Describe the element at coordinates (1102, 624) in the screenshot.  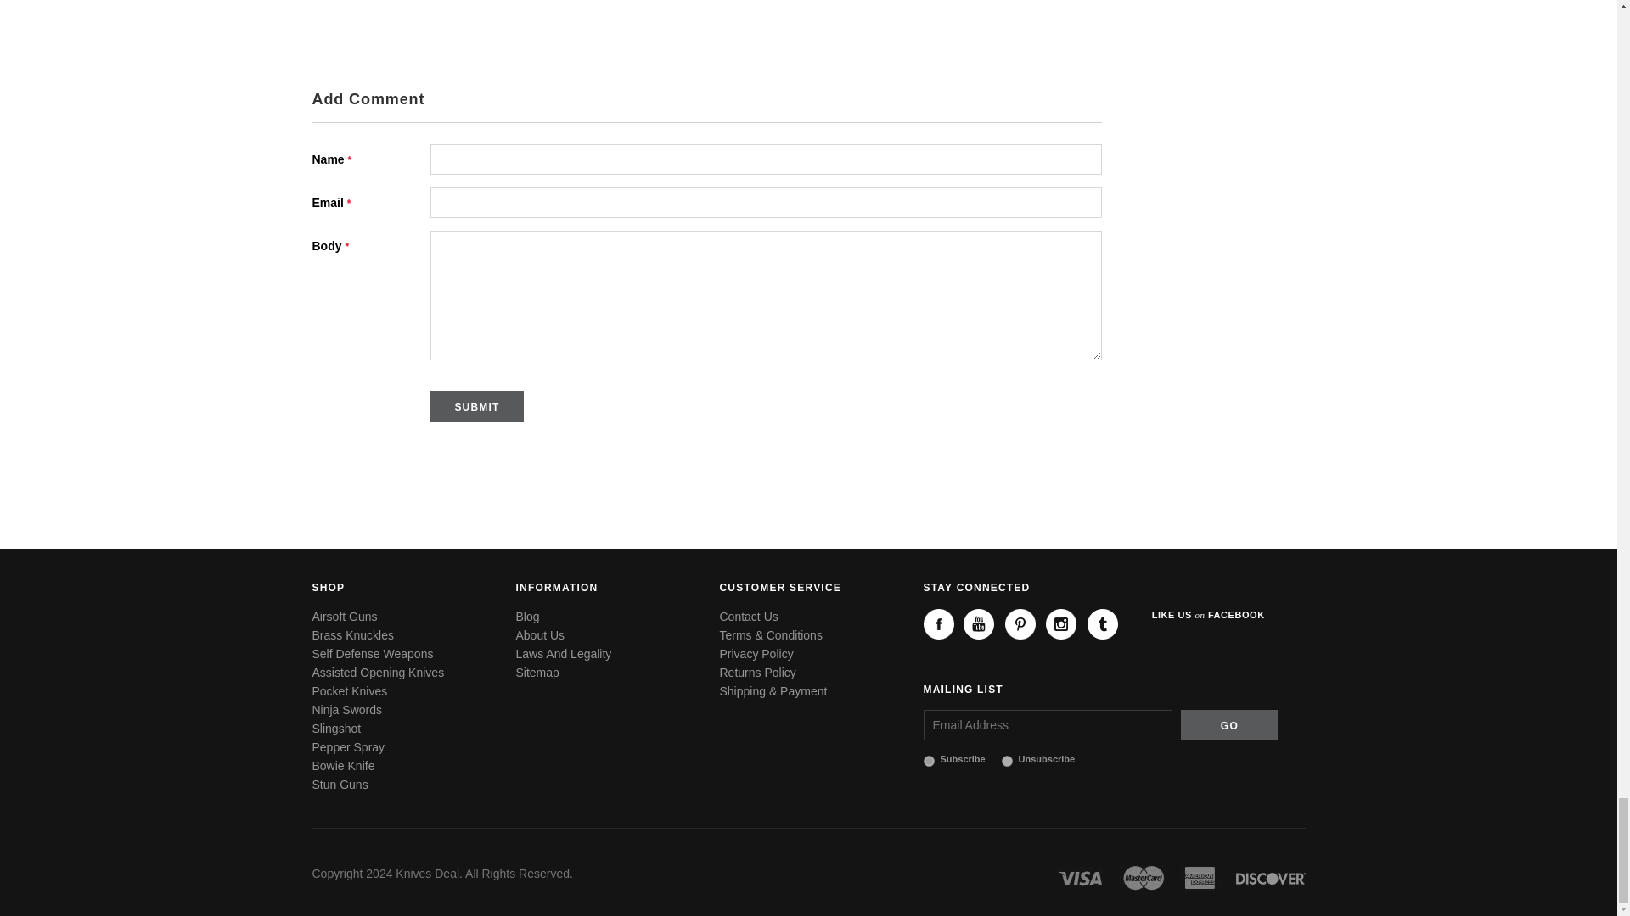
I see `Follow Us on Tumblr` at that location.